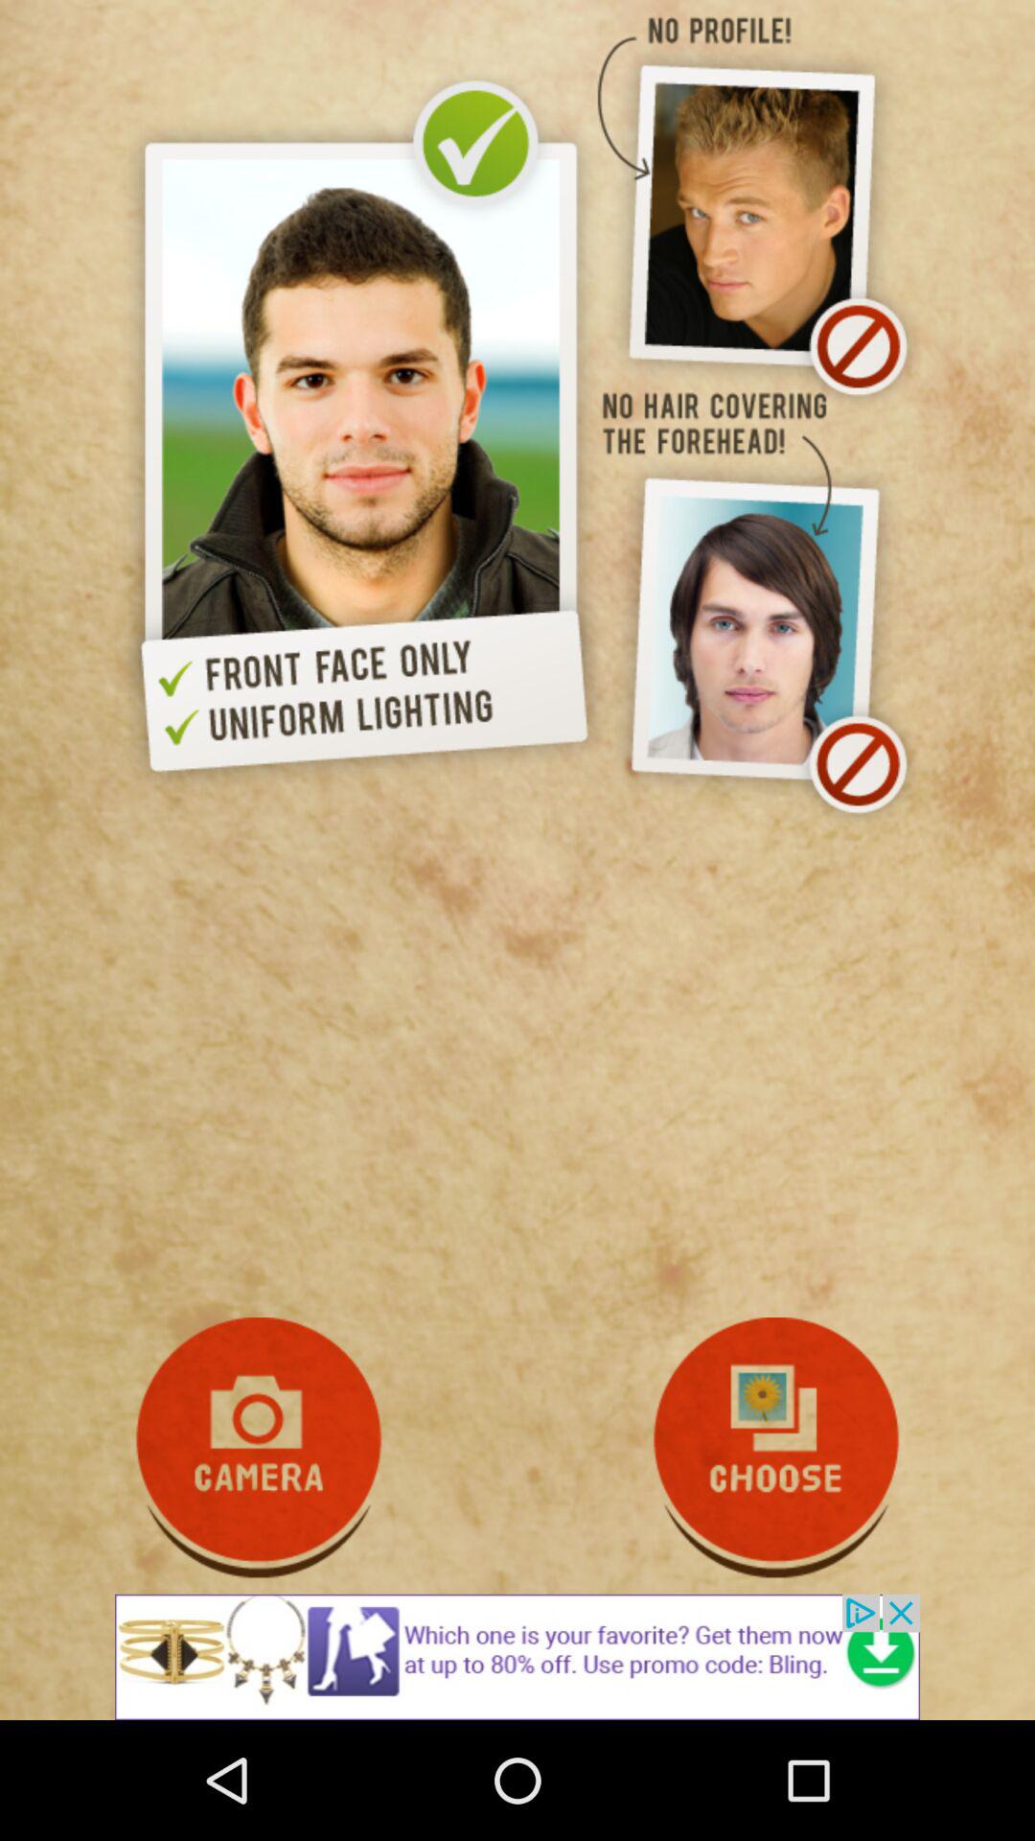 This screenshot has width=1035, height=1841. Describe the element at coordinates (259, 1448) in the screenshot. I see `open camera` at that location.